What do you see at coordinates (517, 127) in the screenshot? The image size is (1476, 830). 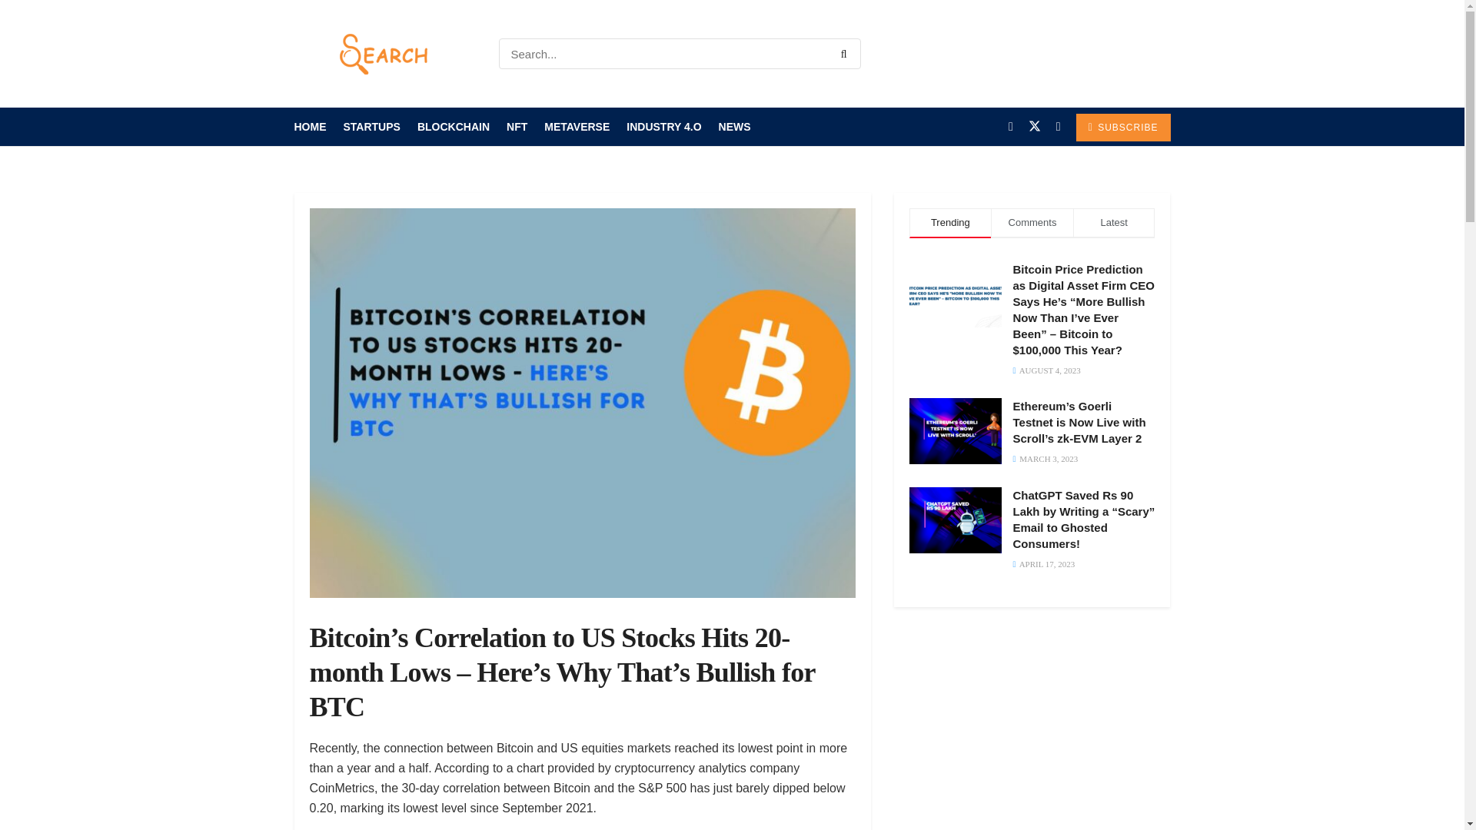 I see `NFT` at bounding box center [517, 127].